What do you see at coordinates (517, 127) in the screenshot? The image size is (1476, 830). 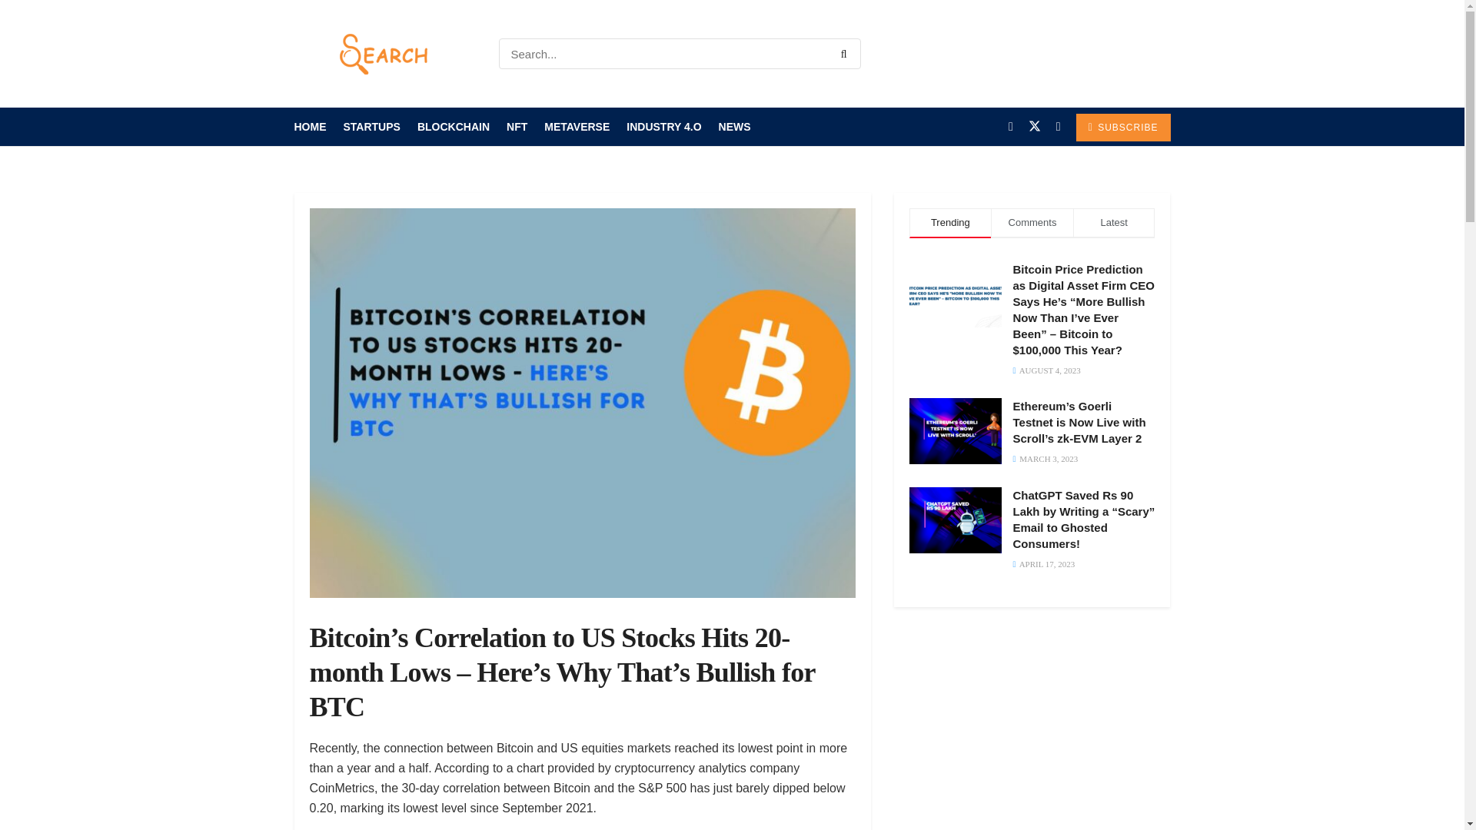 I see `NFT` at bounding box center [517, 127].